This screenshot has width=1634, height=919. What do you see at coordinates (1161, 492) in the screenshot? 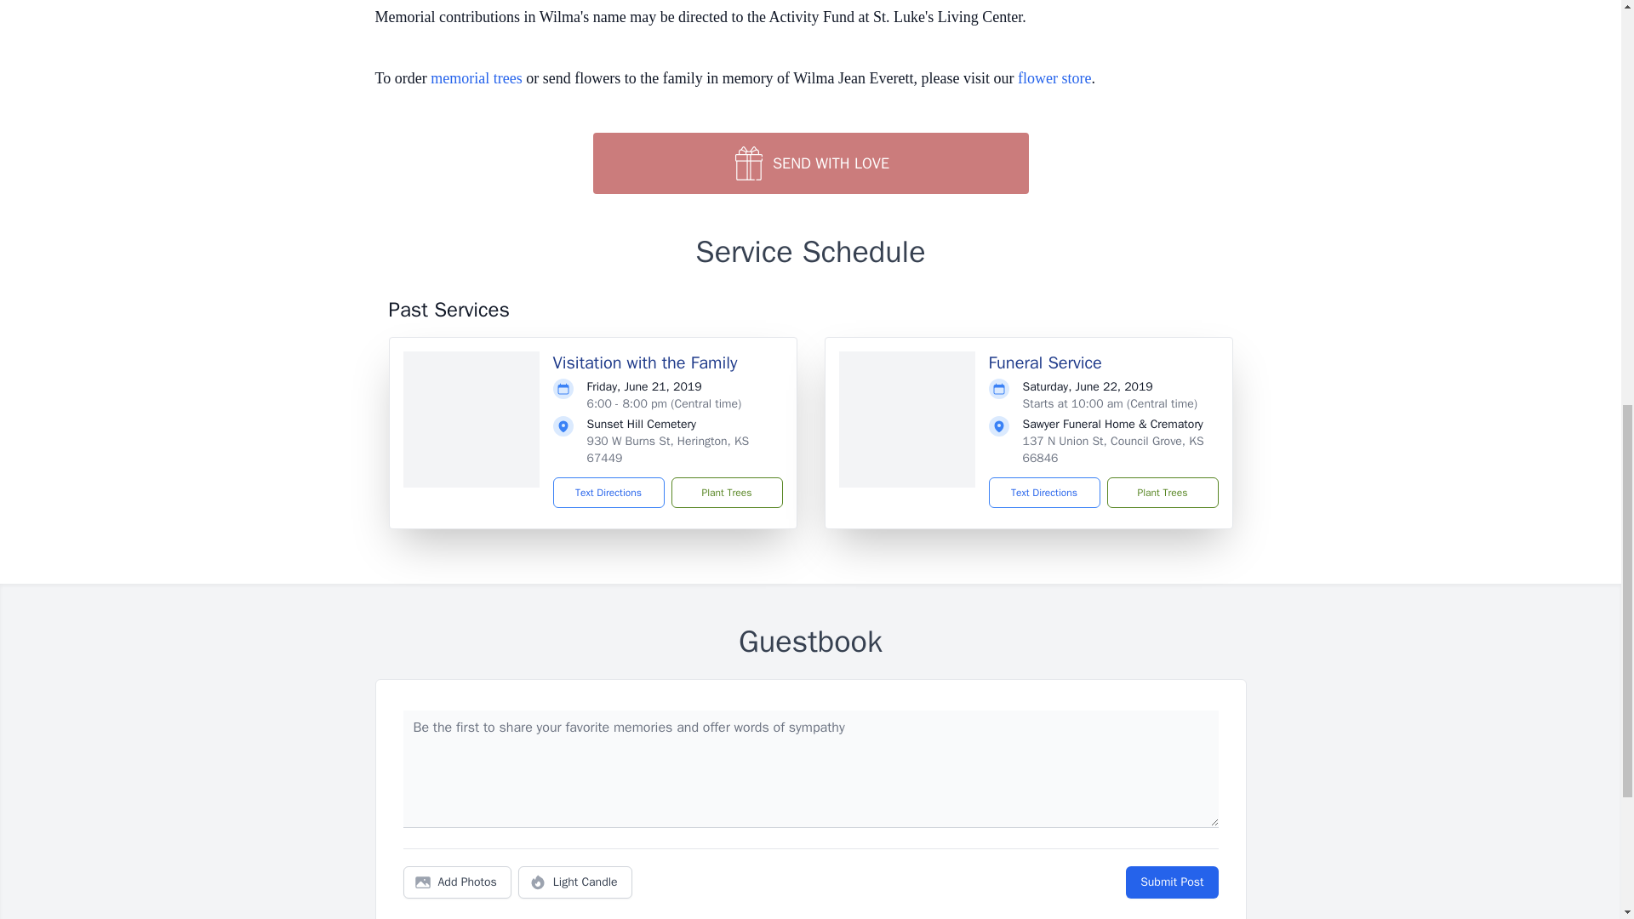
I see `Plant Trees` at bounding box center [1161, 492].